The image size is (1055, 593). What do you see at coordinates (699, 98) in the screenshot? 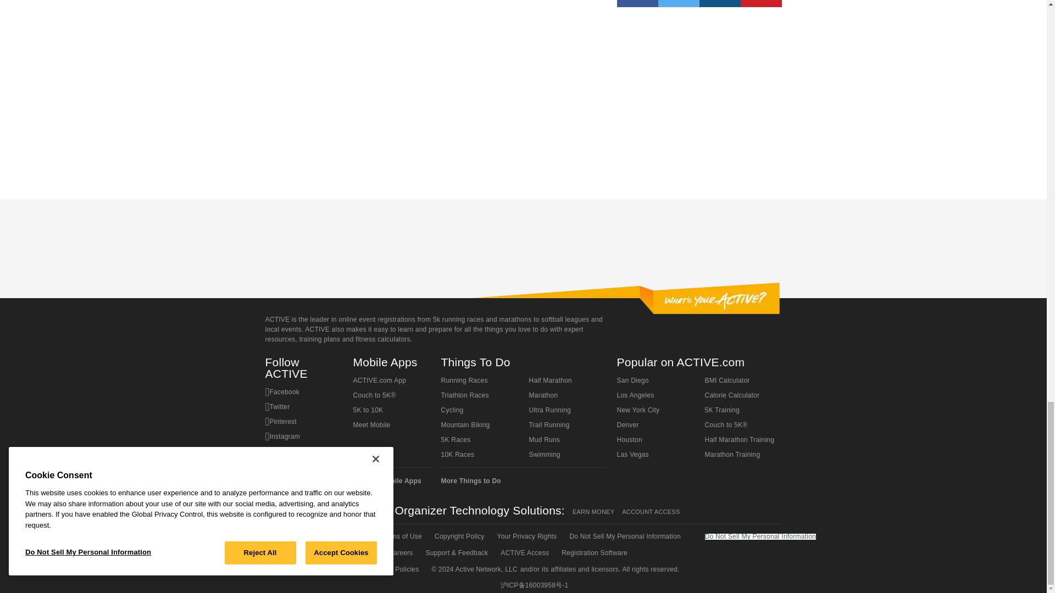
I see `3rd party ad content` at bounding box center [699, 98].